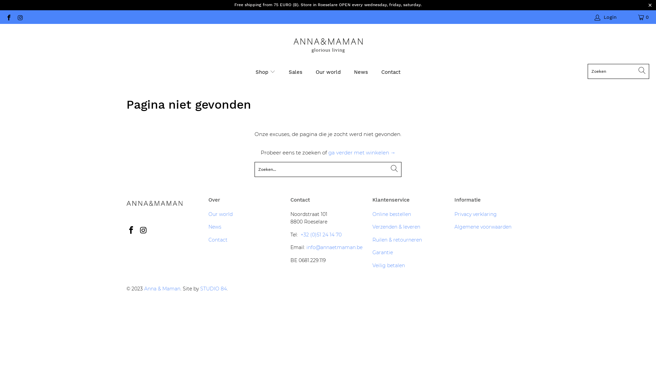 This screenshot has width=656, height=369. I want to click on Anna & Maman, so click(162, 289).